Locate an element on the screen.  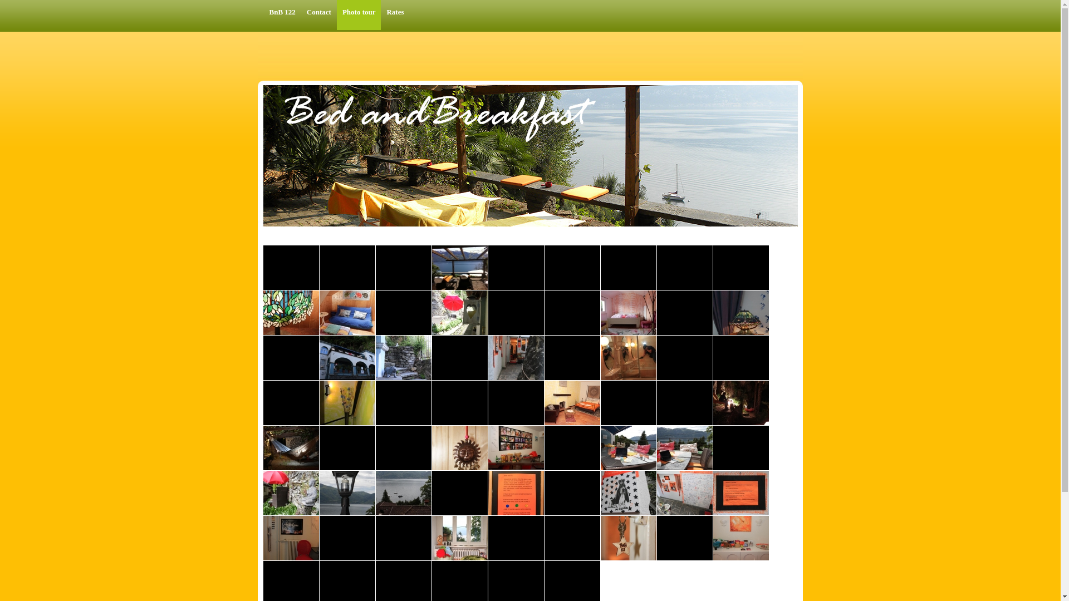
You are viewing the image with filename bnb122_1158.jpg is located at coordinates (629, 268).